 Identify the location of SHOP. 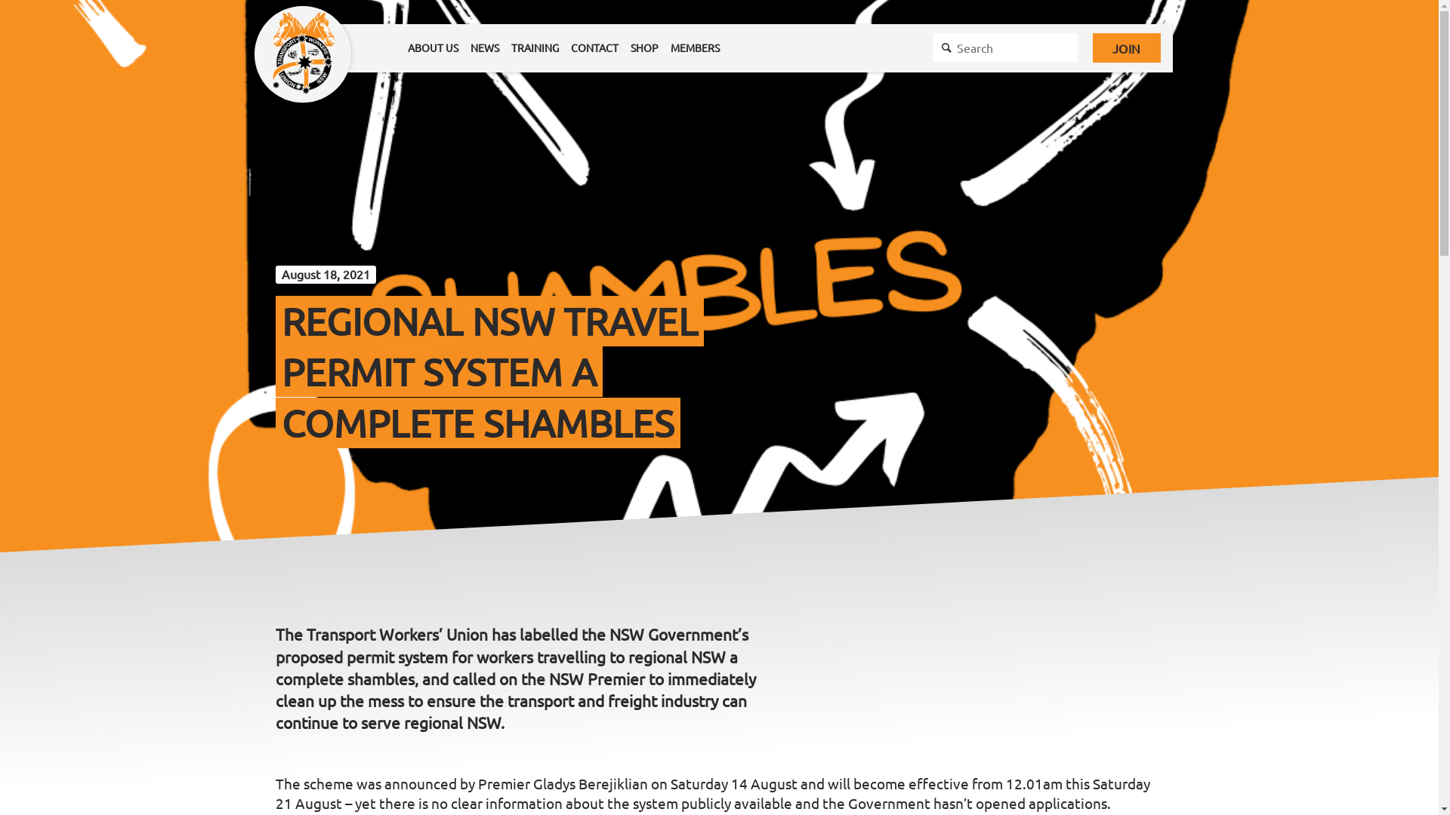
(645, 48).